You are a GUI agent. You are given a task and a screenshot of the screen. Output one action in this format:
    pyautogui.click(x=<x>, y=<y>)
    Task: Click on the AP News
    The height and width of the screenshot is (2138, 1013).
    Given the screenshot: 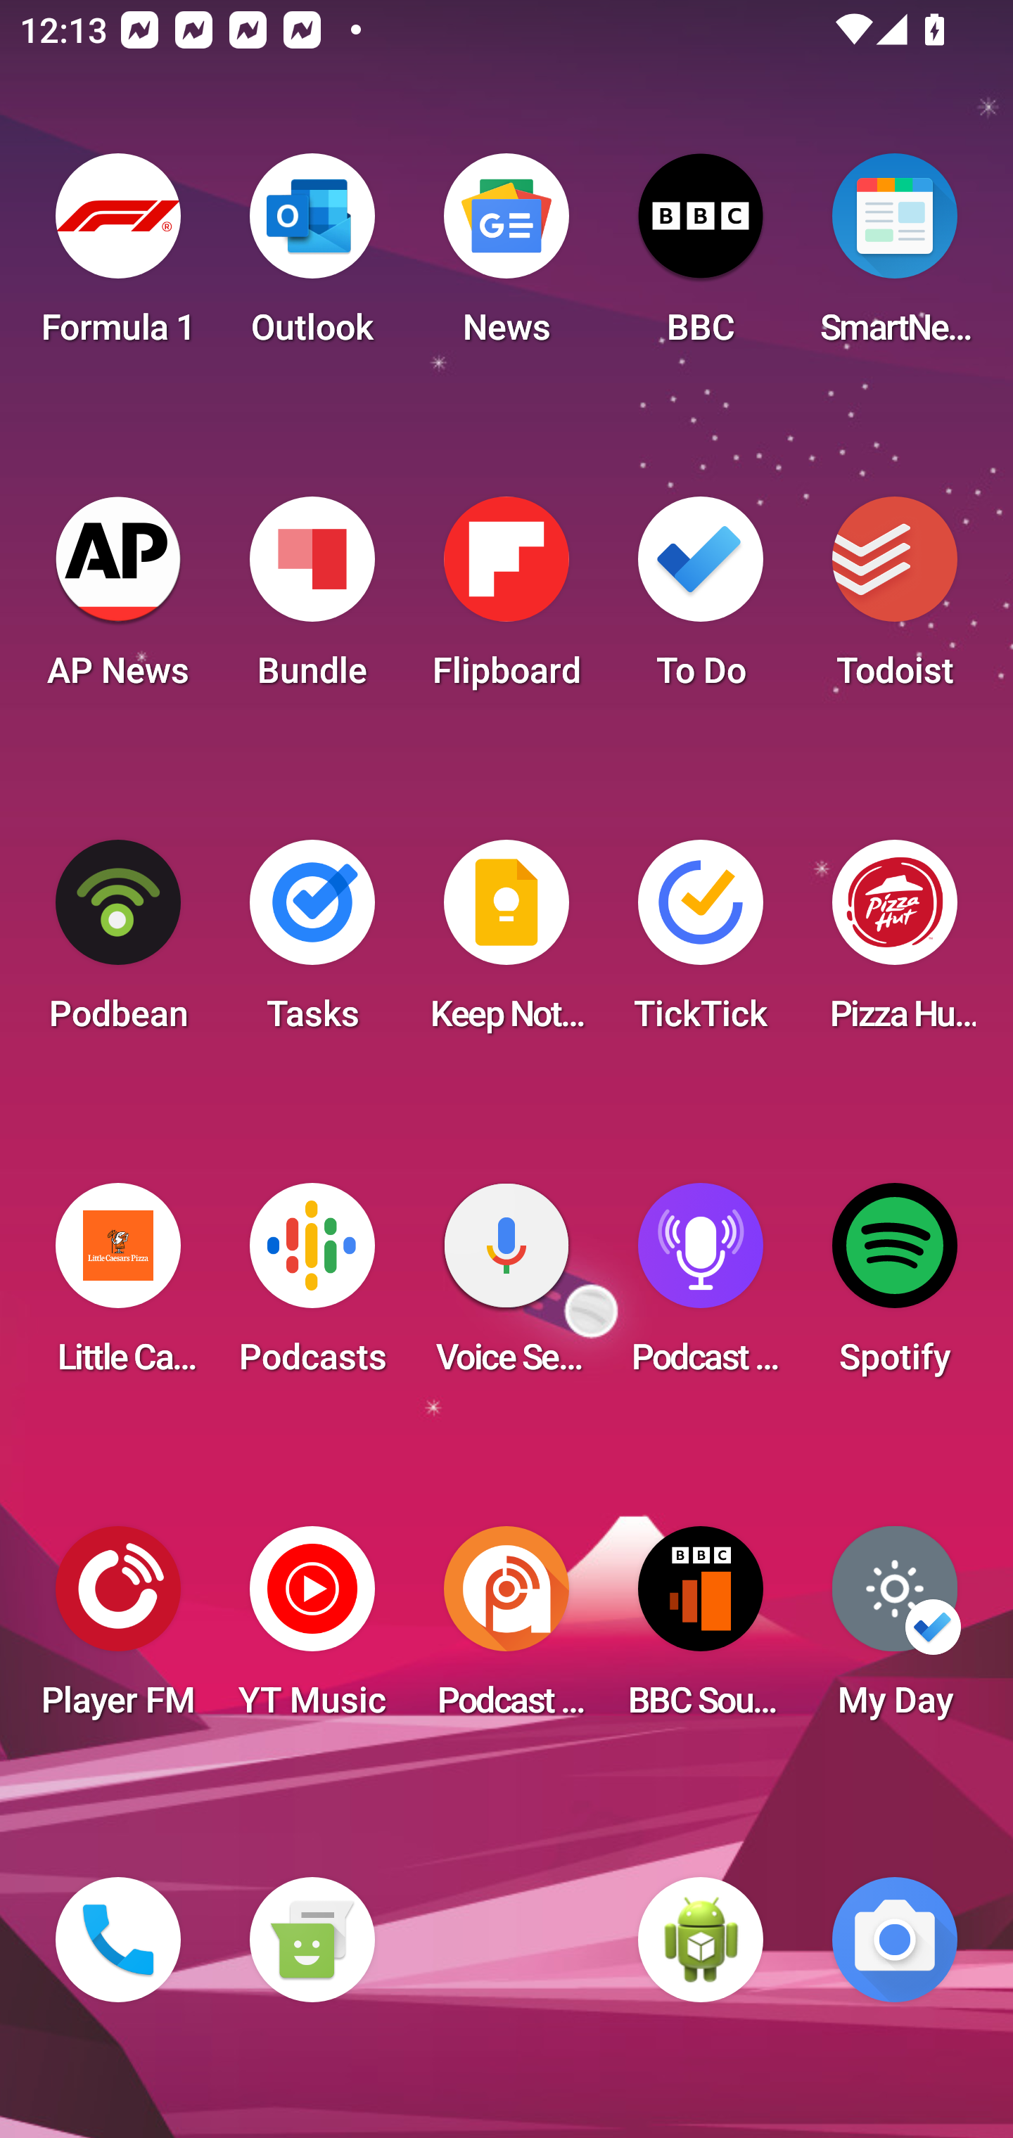 What is the action you would take?
    pyautogui.click(x=118, y=601)
    